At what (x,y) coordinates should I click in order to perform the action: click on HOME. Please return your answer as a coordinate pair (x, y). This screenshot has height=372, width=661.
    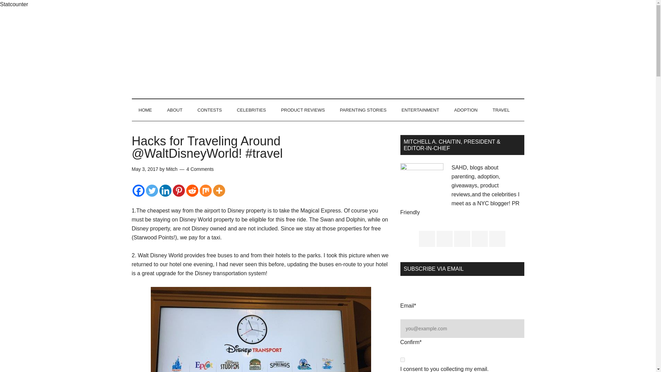
    Looking at the image, I should click on (145, 110).